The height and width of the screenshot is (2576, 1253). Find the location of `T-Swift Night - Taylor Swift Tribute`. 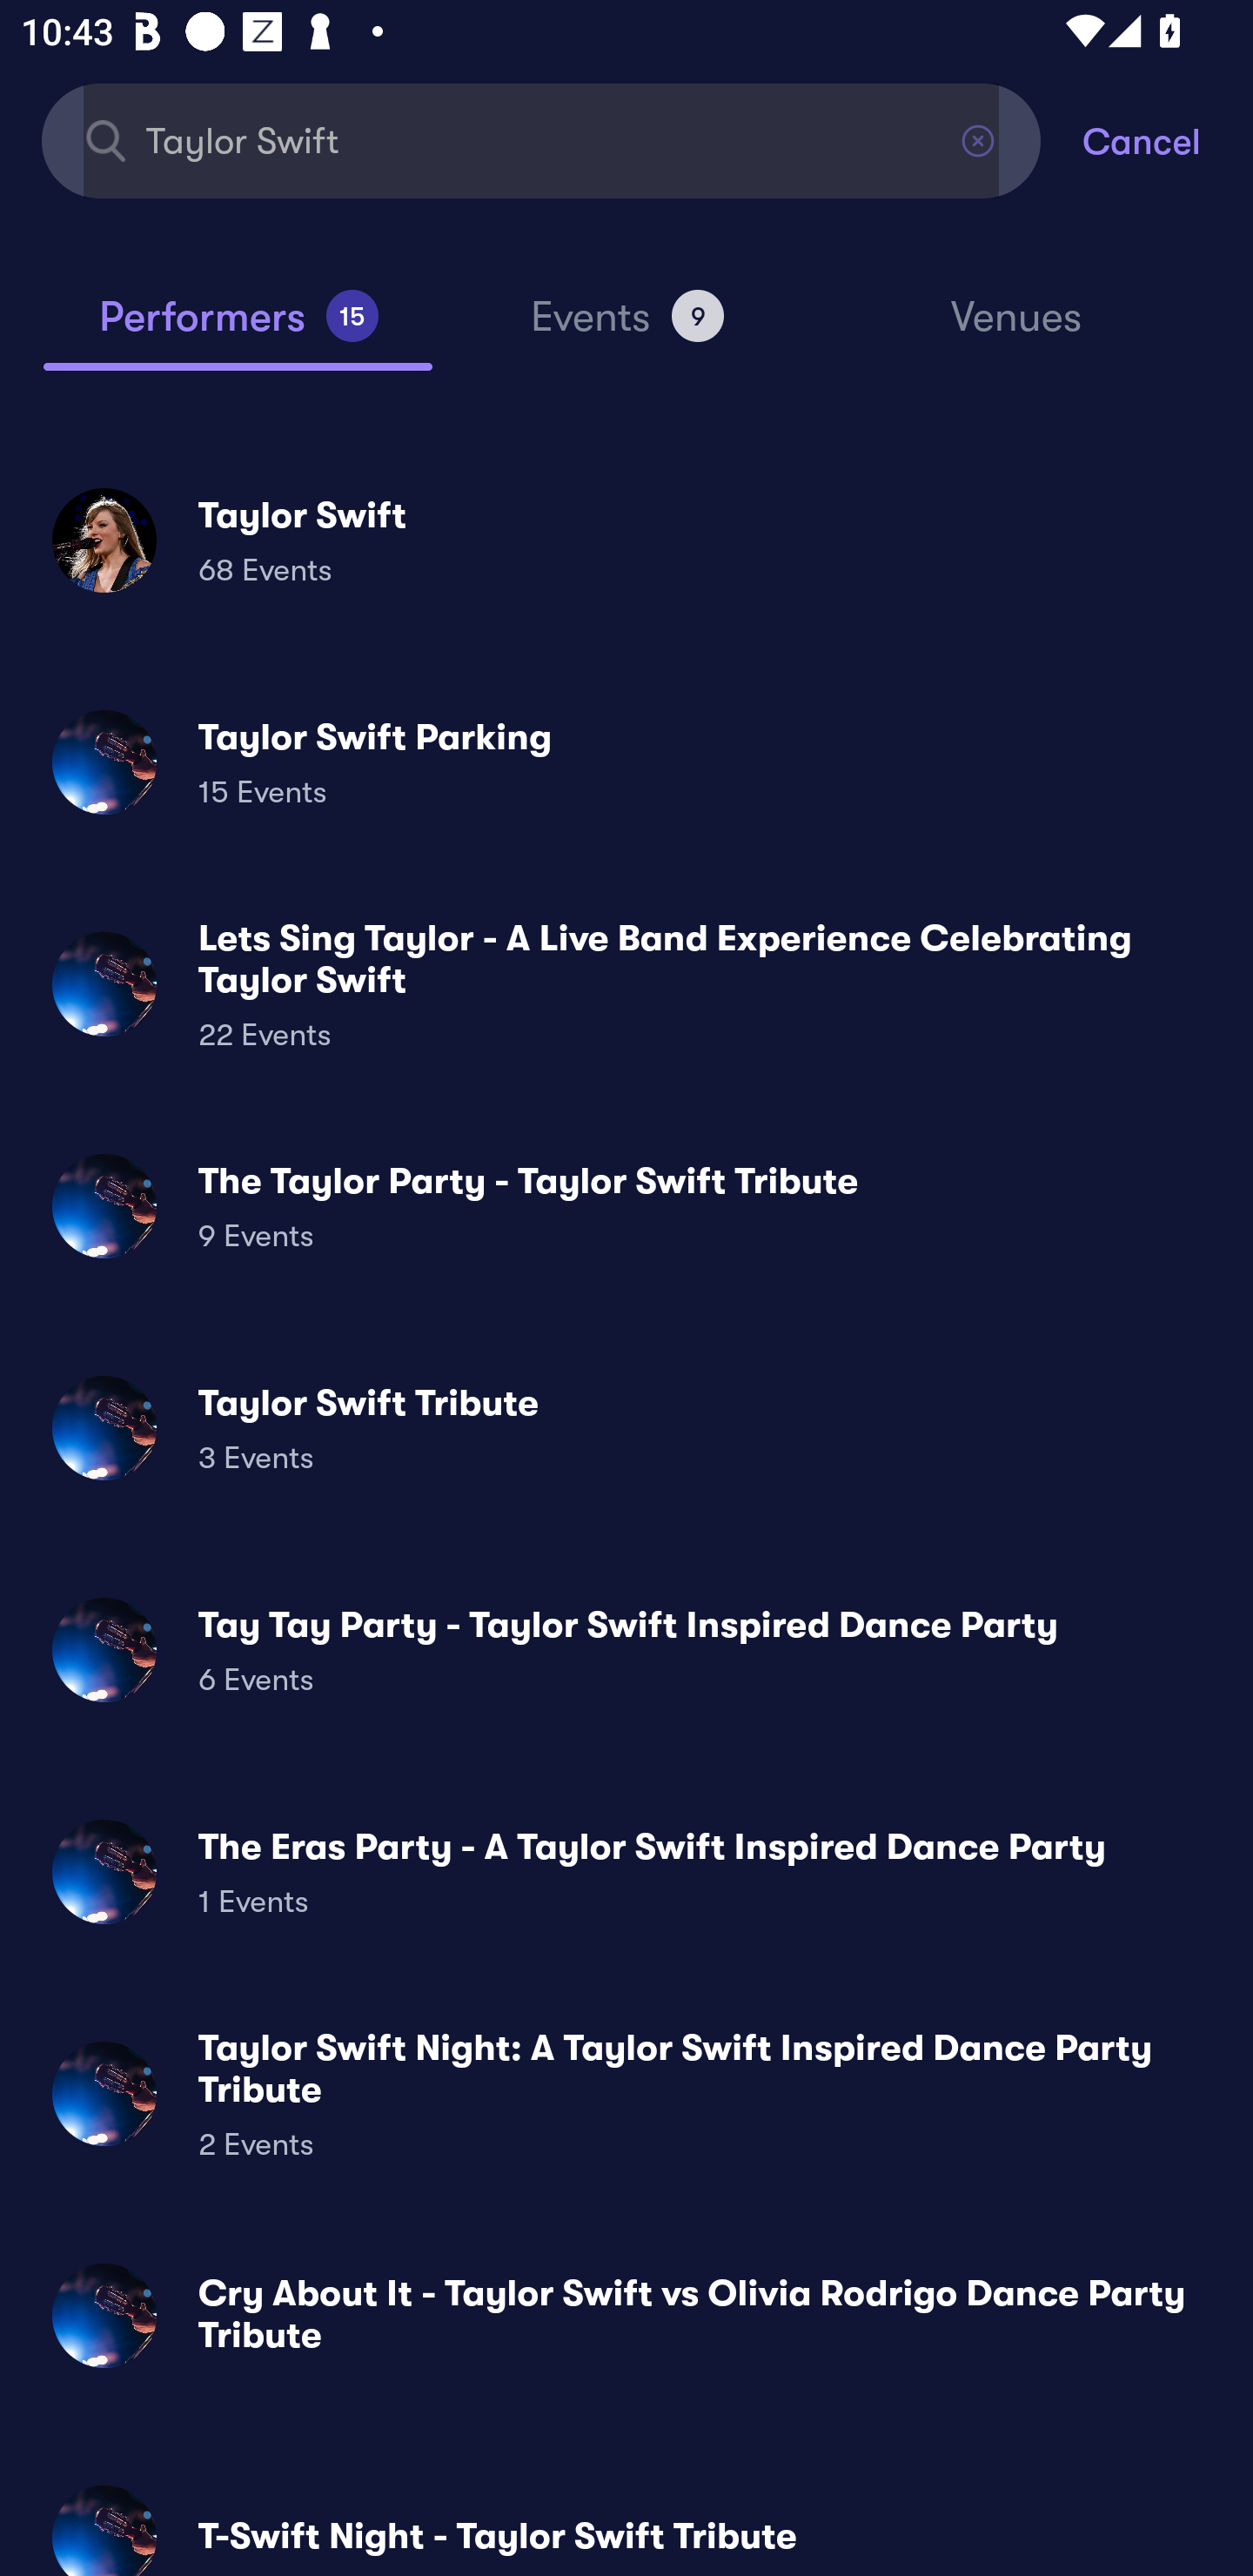

T-Swift Night - Taylor Swift Tribute is located at coordinates (626, 2518).